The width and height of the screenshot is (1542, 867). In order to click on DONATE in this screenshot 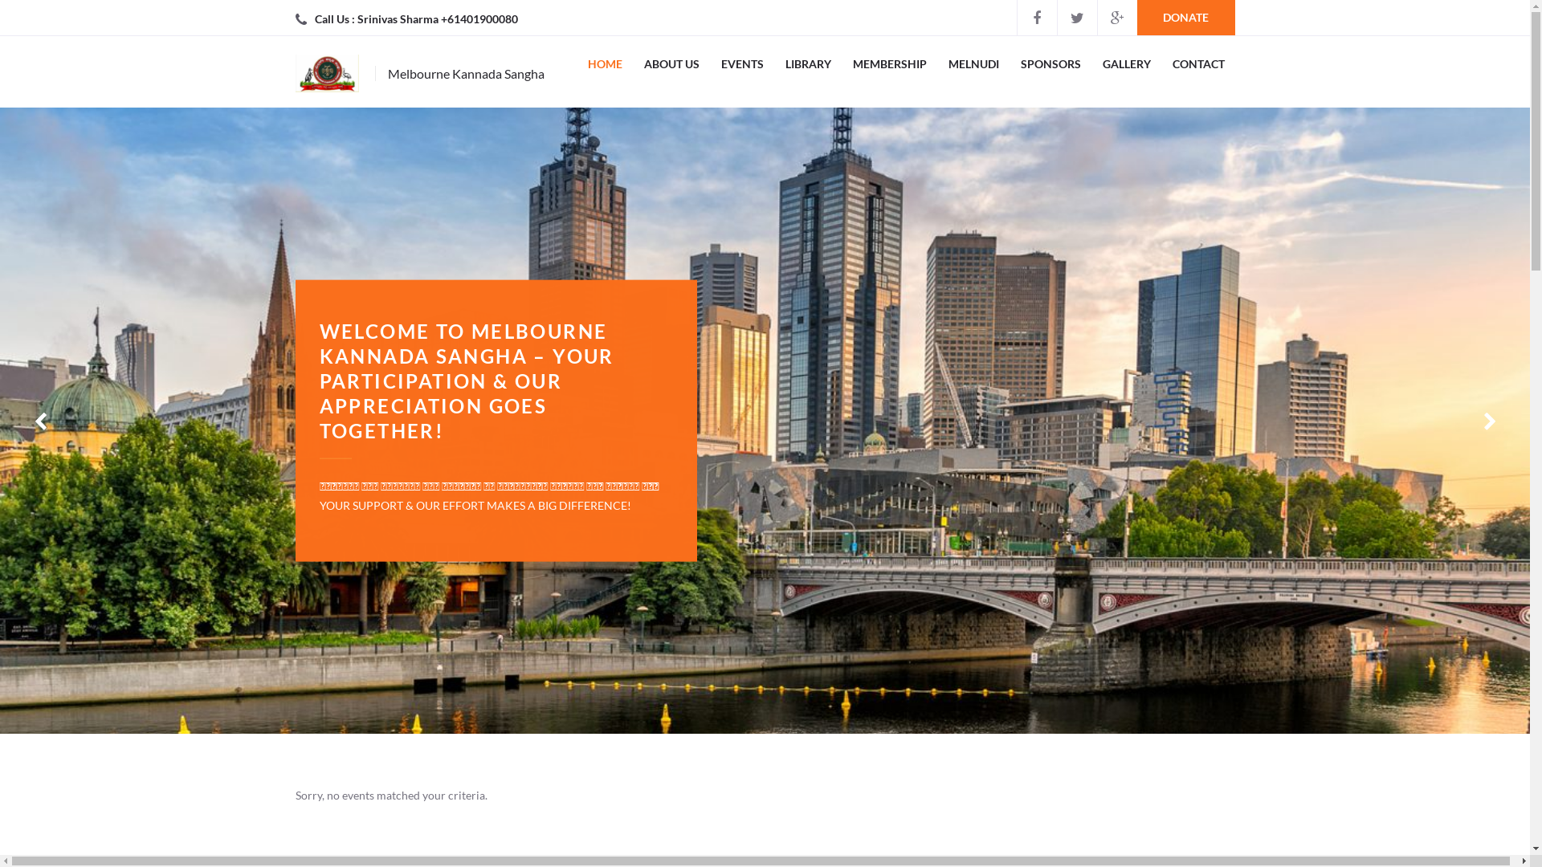, I will do `click(1186, 18)`.